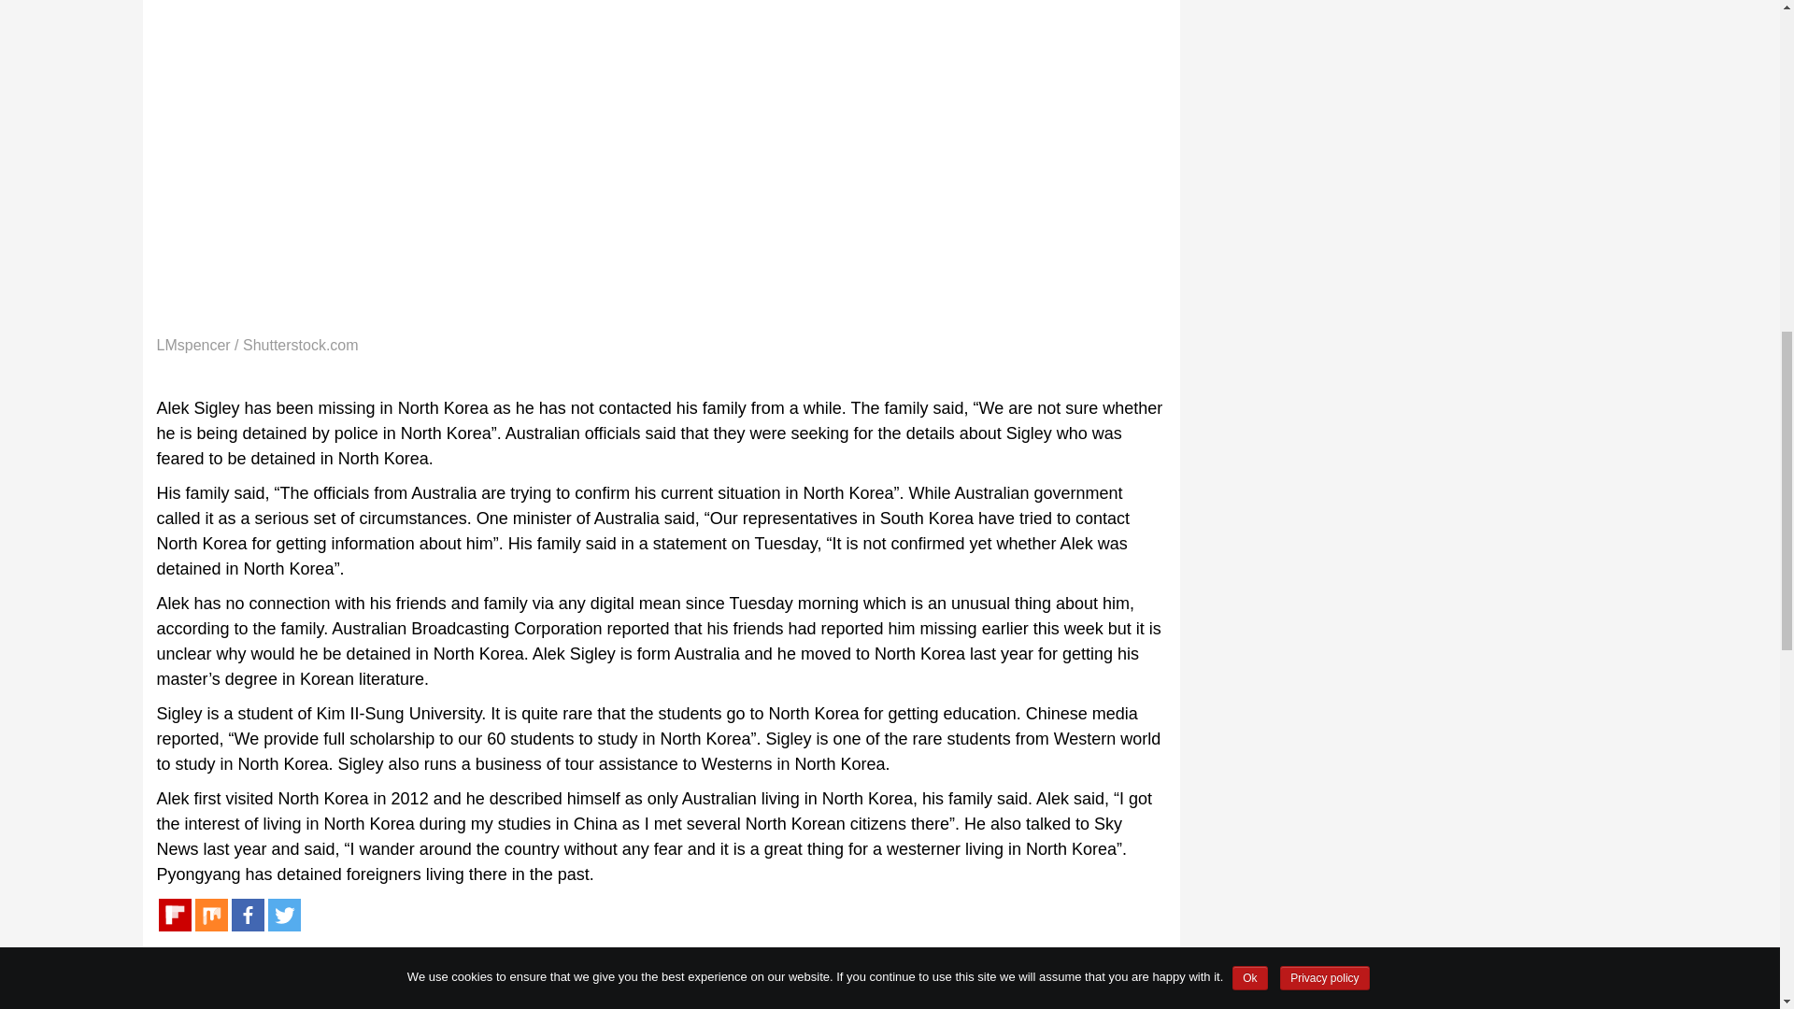  What do you see at coordinates (283, 915) in the screenshot?
I see `Twitter` at bounding box center [283, 915].